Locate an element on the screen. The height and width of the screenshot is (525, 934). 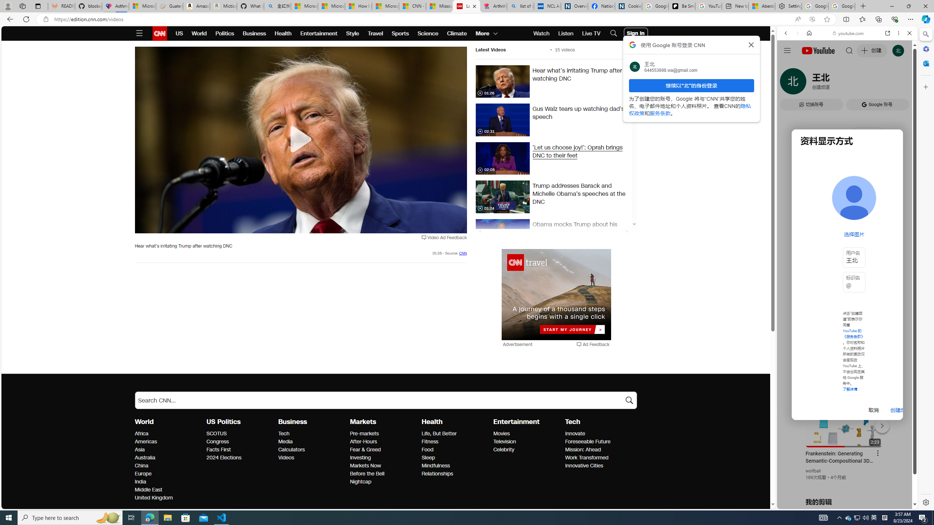
Australia is located at coordinates (169, 458).